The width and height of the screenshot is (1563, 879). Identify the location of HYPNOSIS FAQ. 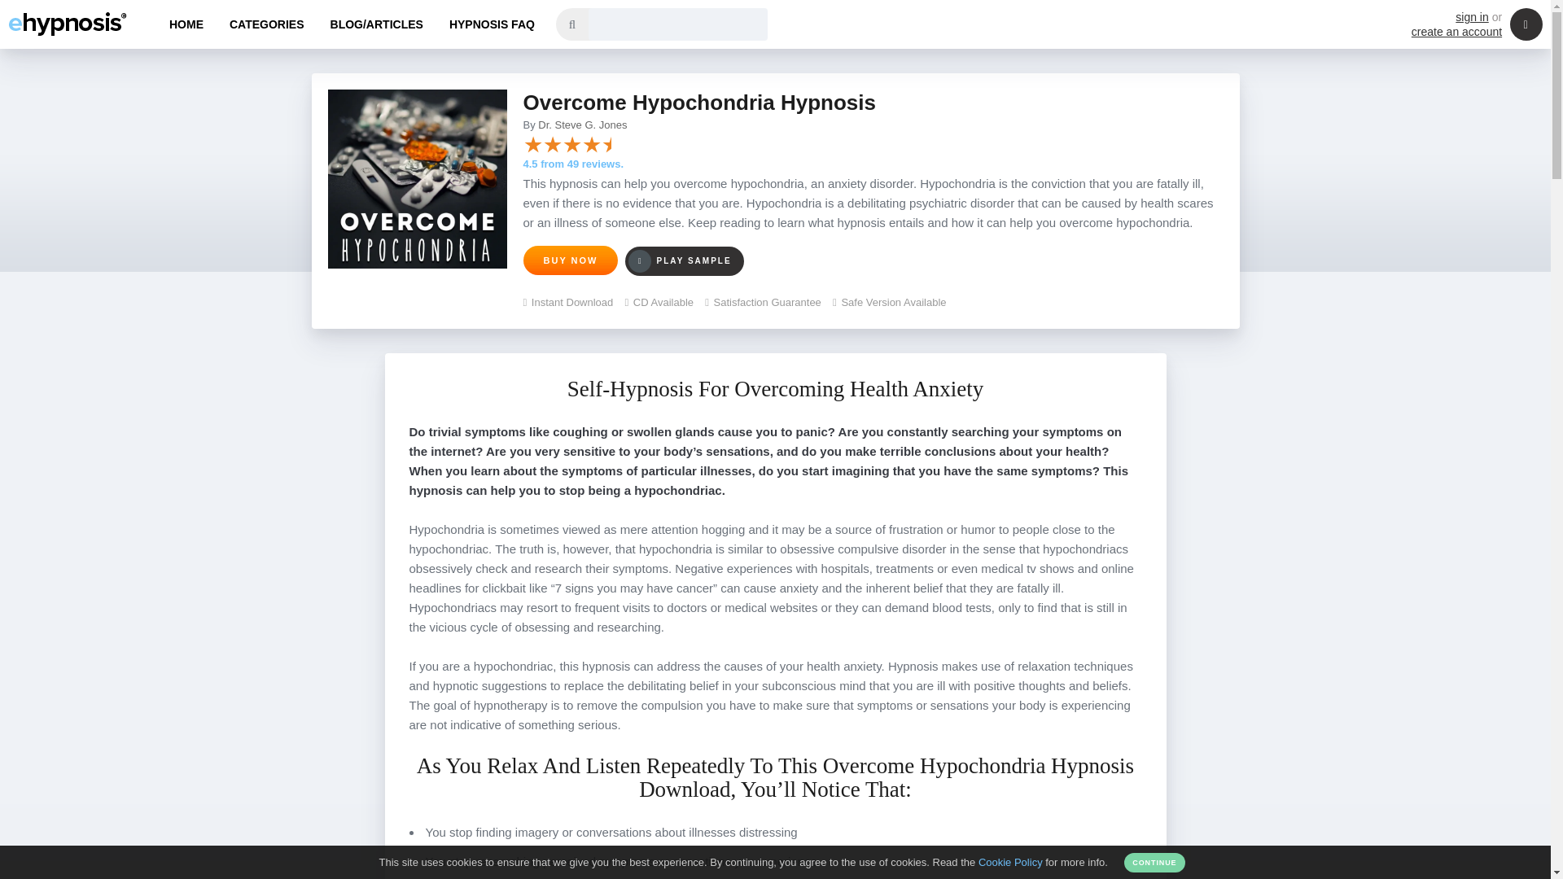
(492, 24).